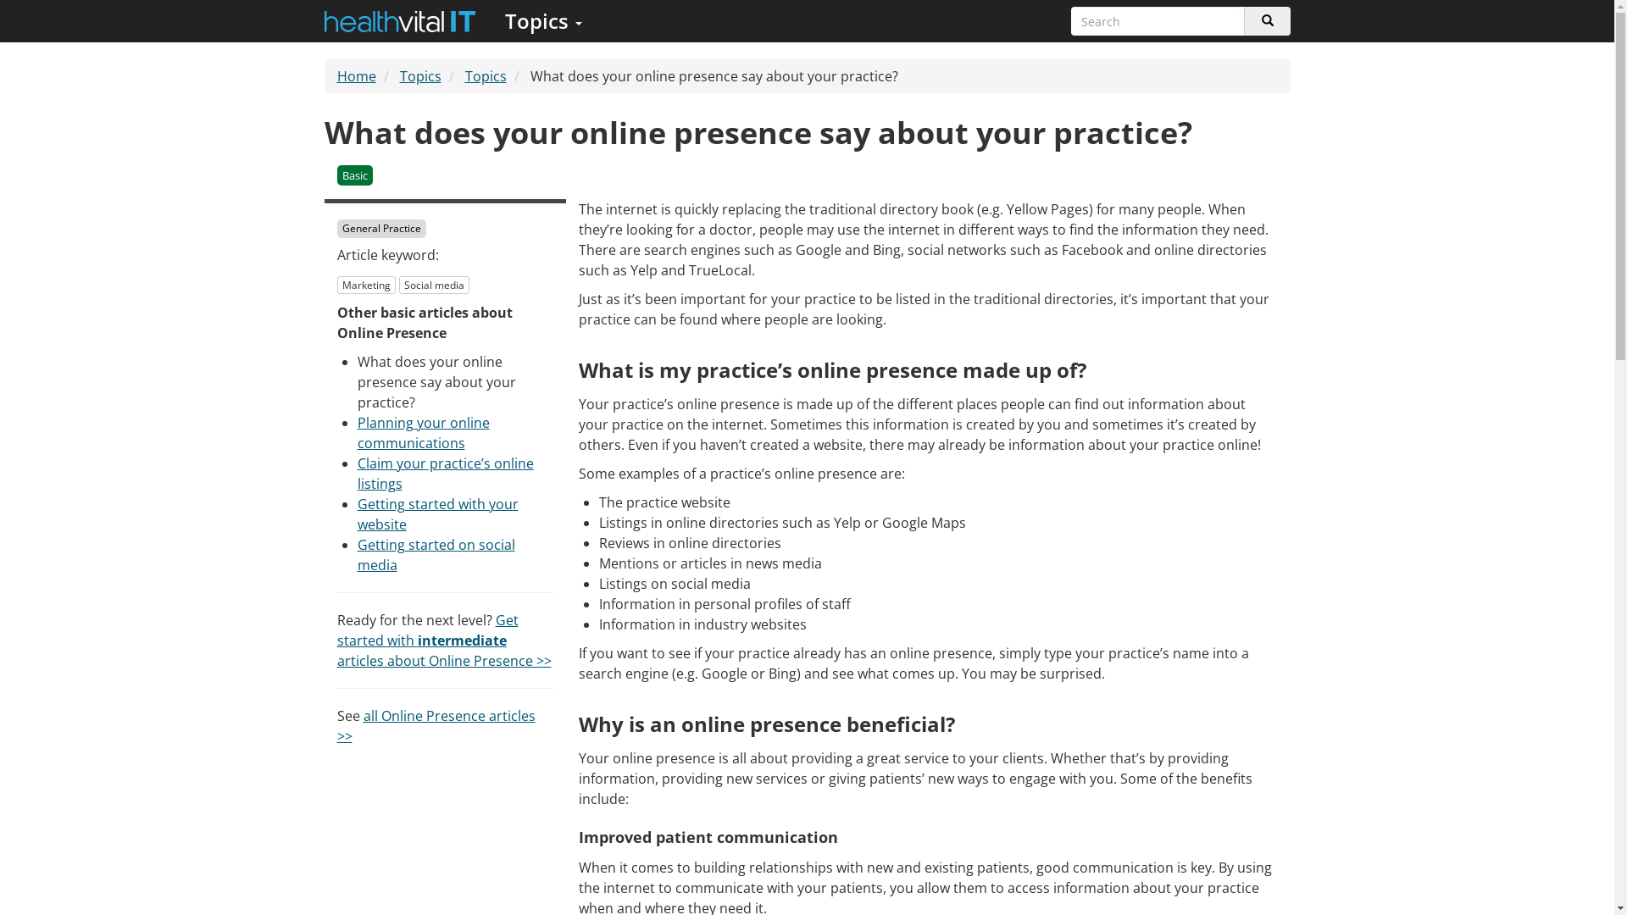 The image size is (1627, 915). Describe the element at coordinates (542, 21) in the screenshot. I see `Topics` at that location.